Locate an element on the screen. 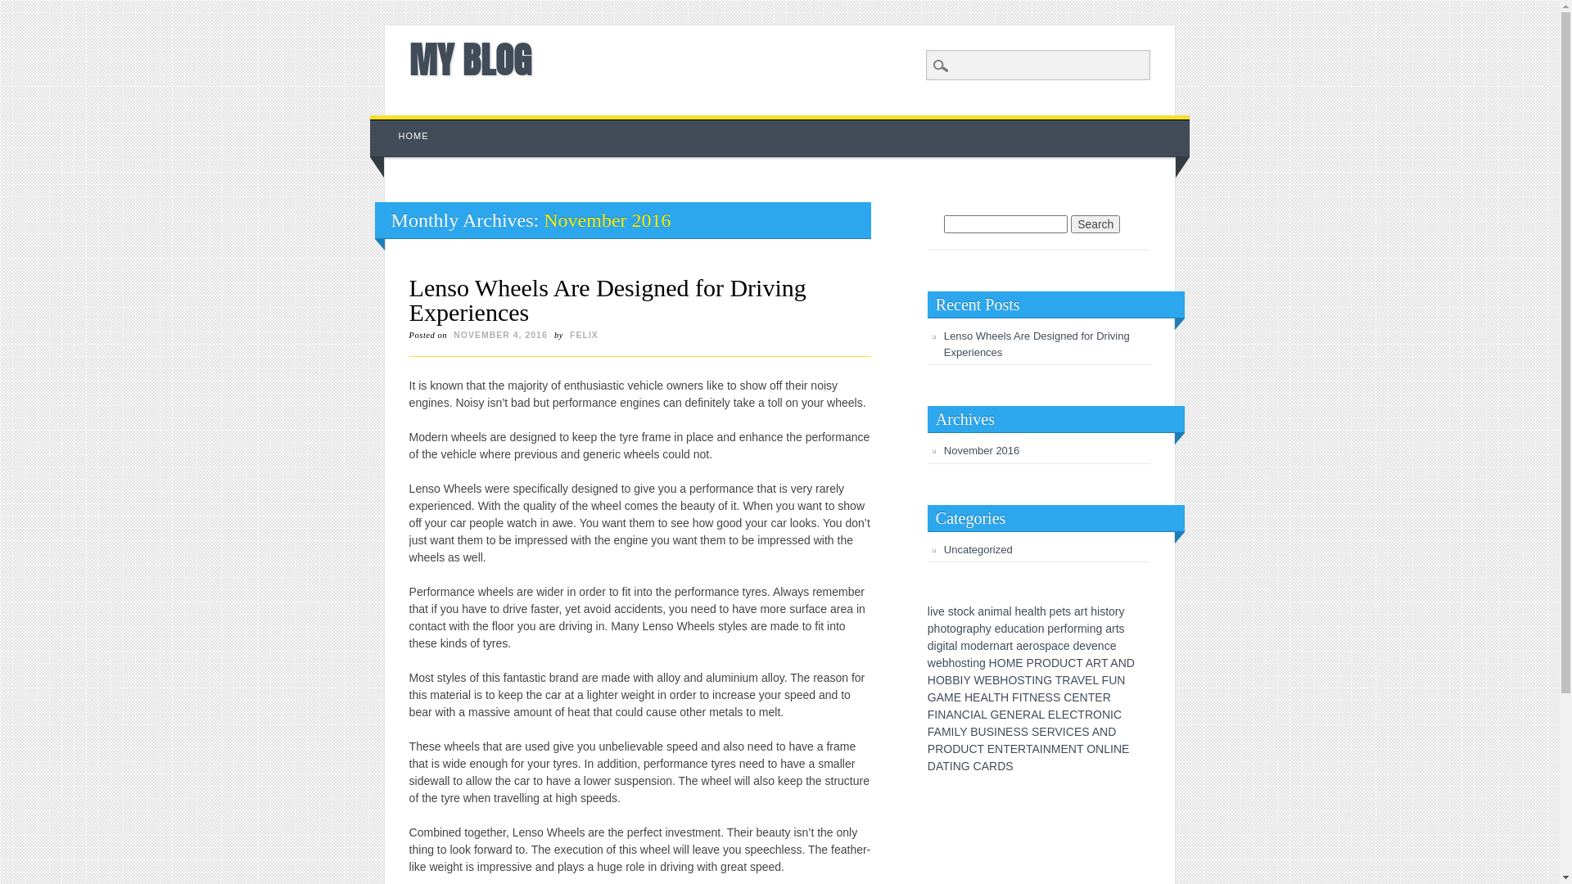 Image resolution: width=1572 pixels, height=884 pixels. O is located at coordinates (940, 680).